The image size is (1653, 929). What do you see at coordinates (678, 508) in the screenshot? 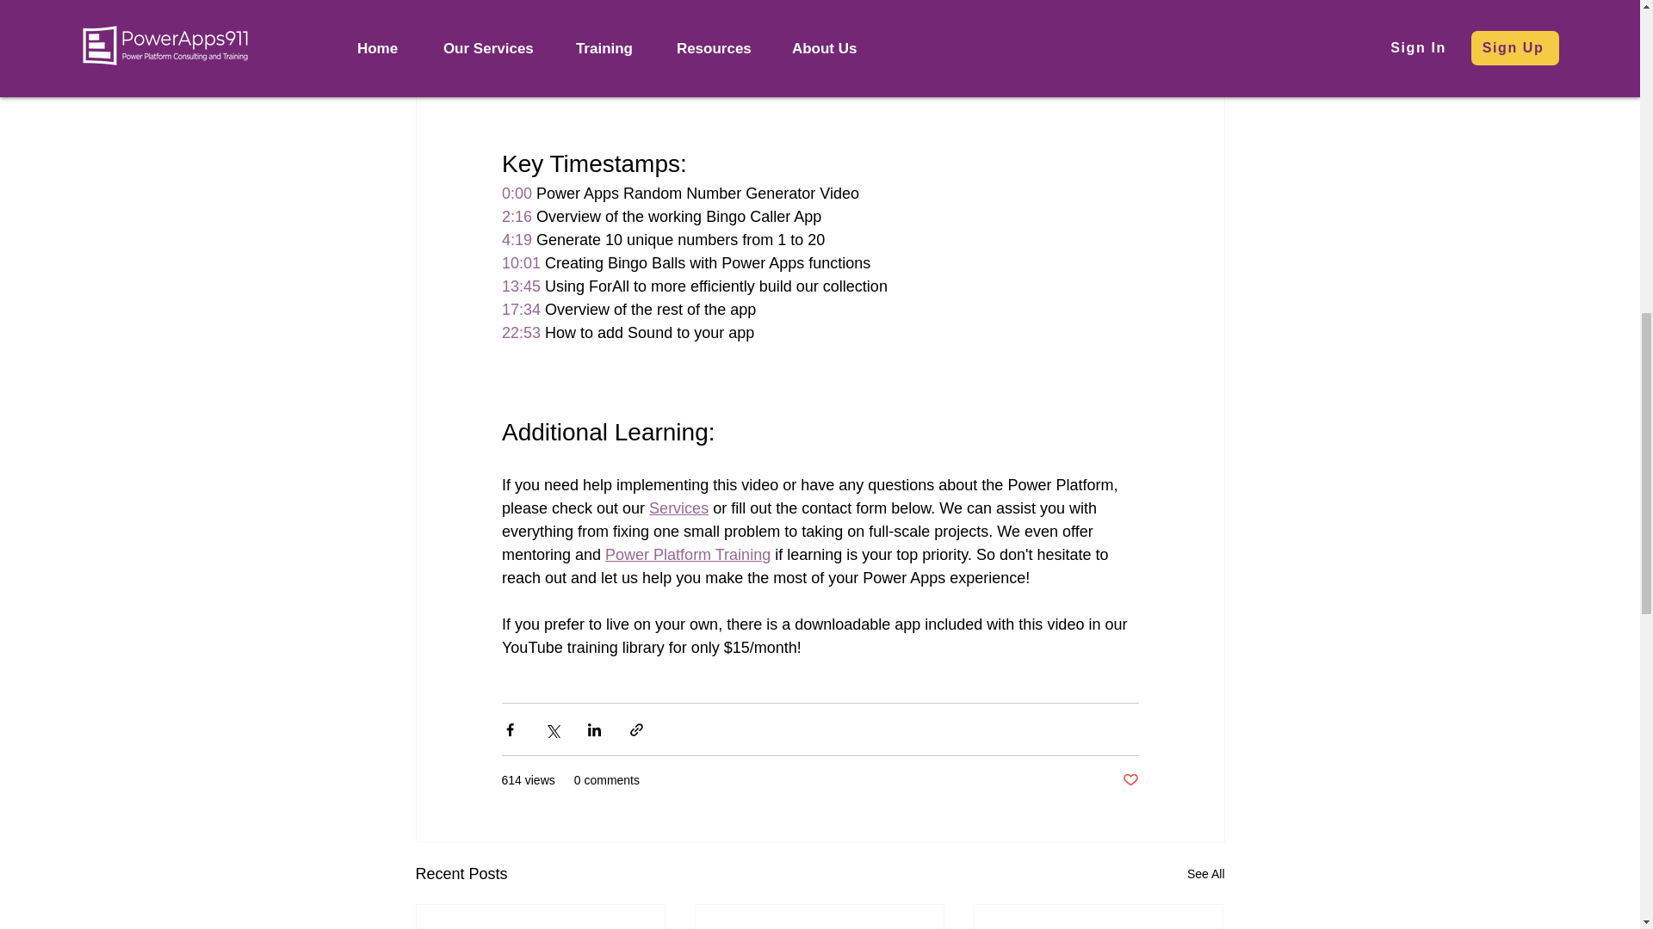
I see `Services` at bounding box center [678, 508].